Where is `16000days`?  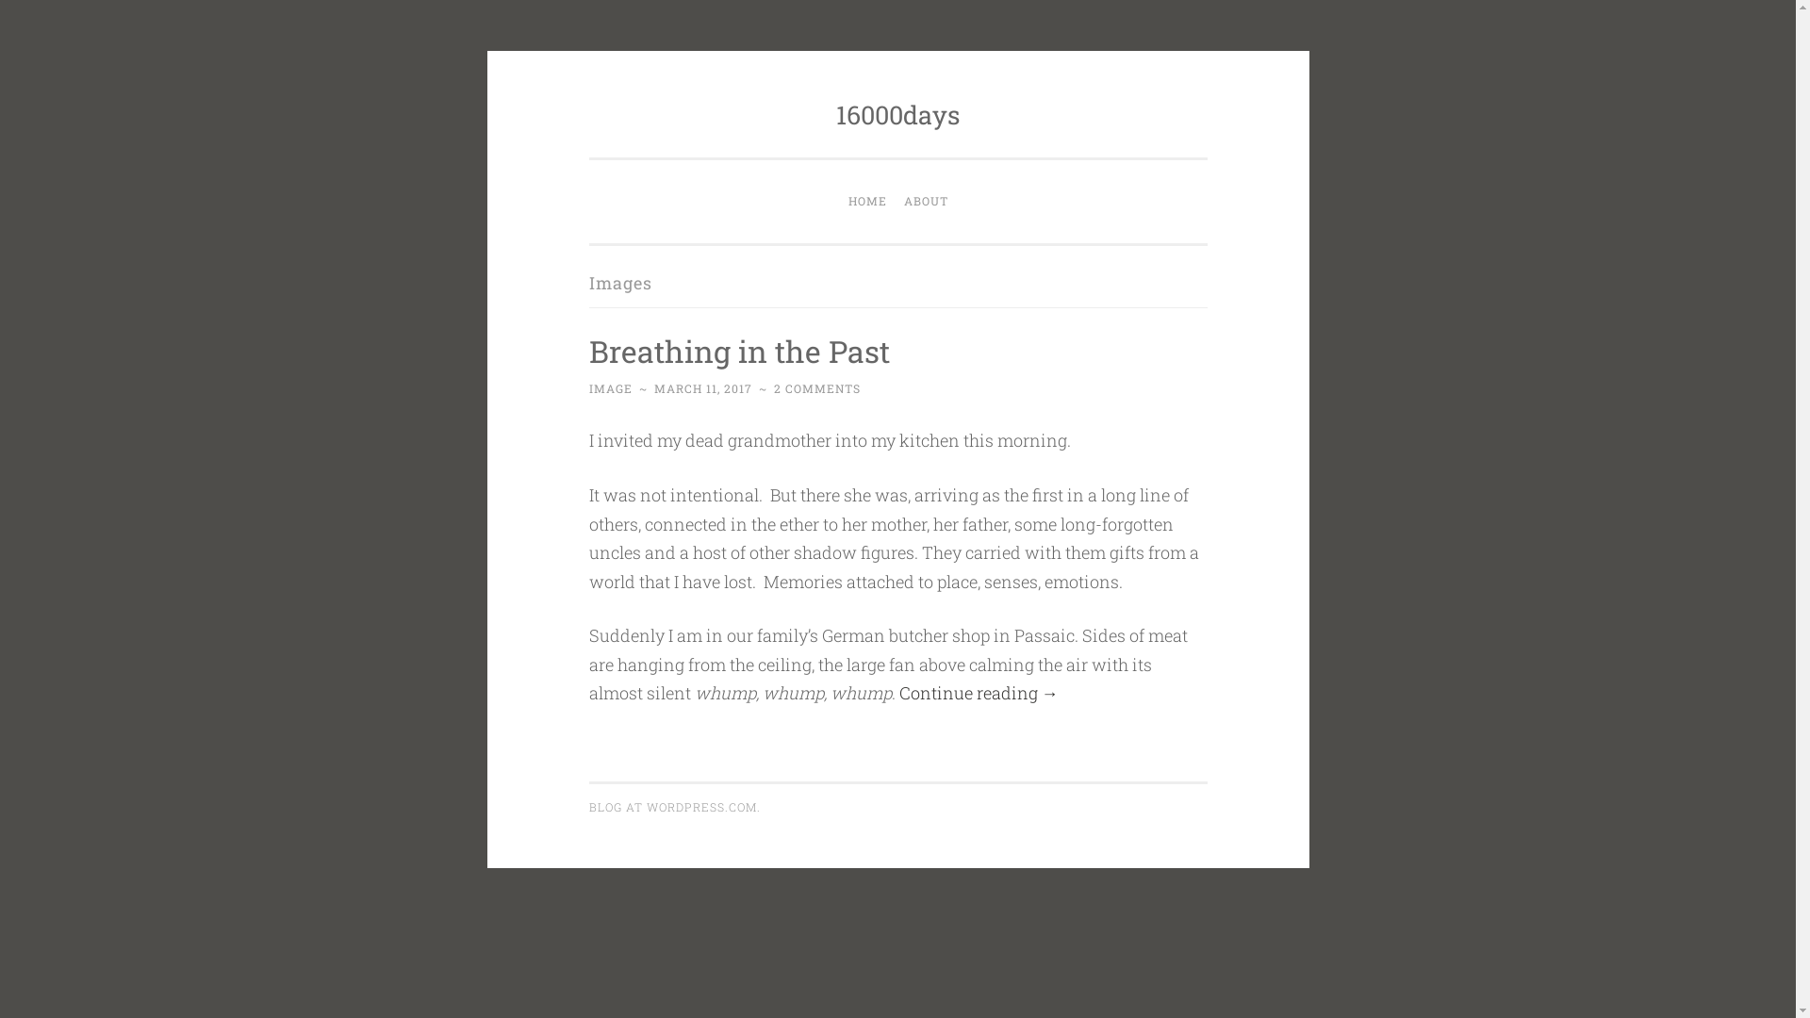
16000days is located at coordinates (897, 115).